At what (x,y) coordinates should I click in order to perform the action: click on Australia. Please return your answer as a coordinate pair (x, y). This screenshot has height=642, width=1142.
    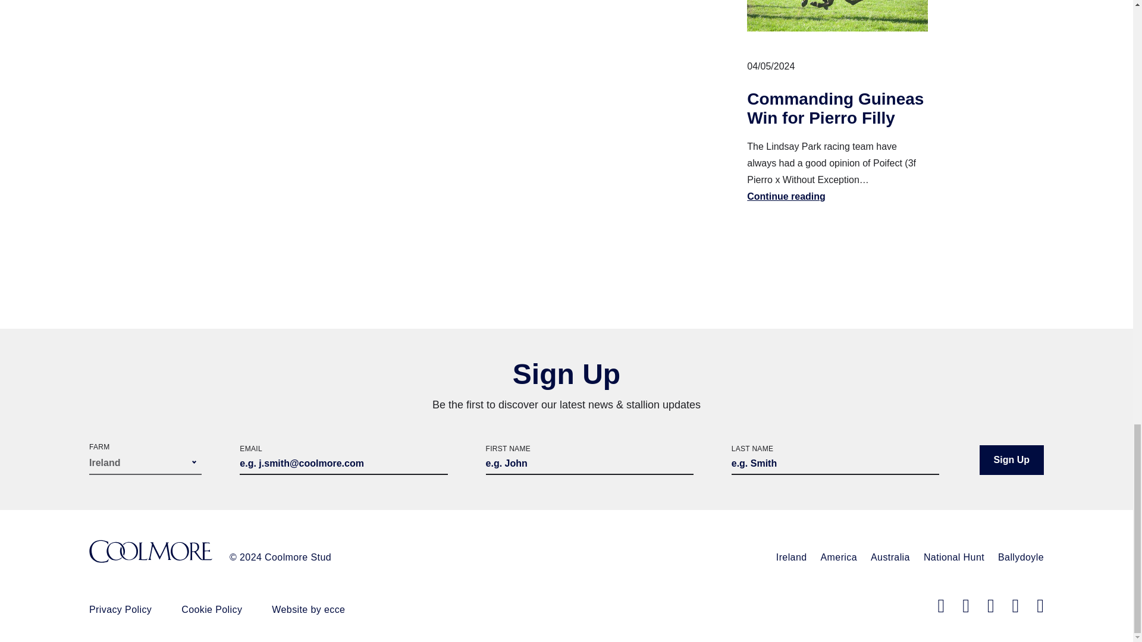
    Looking at the image, I should click on (890, 557).